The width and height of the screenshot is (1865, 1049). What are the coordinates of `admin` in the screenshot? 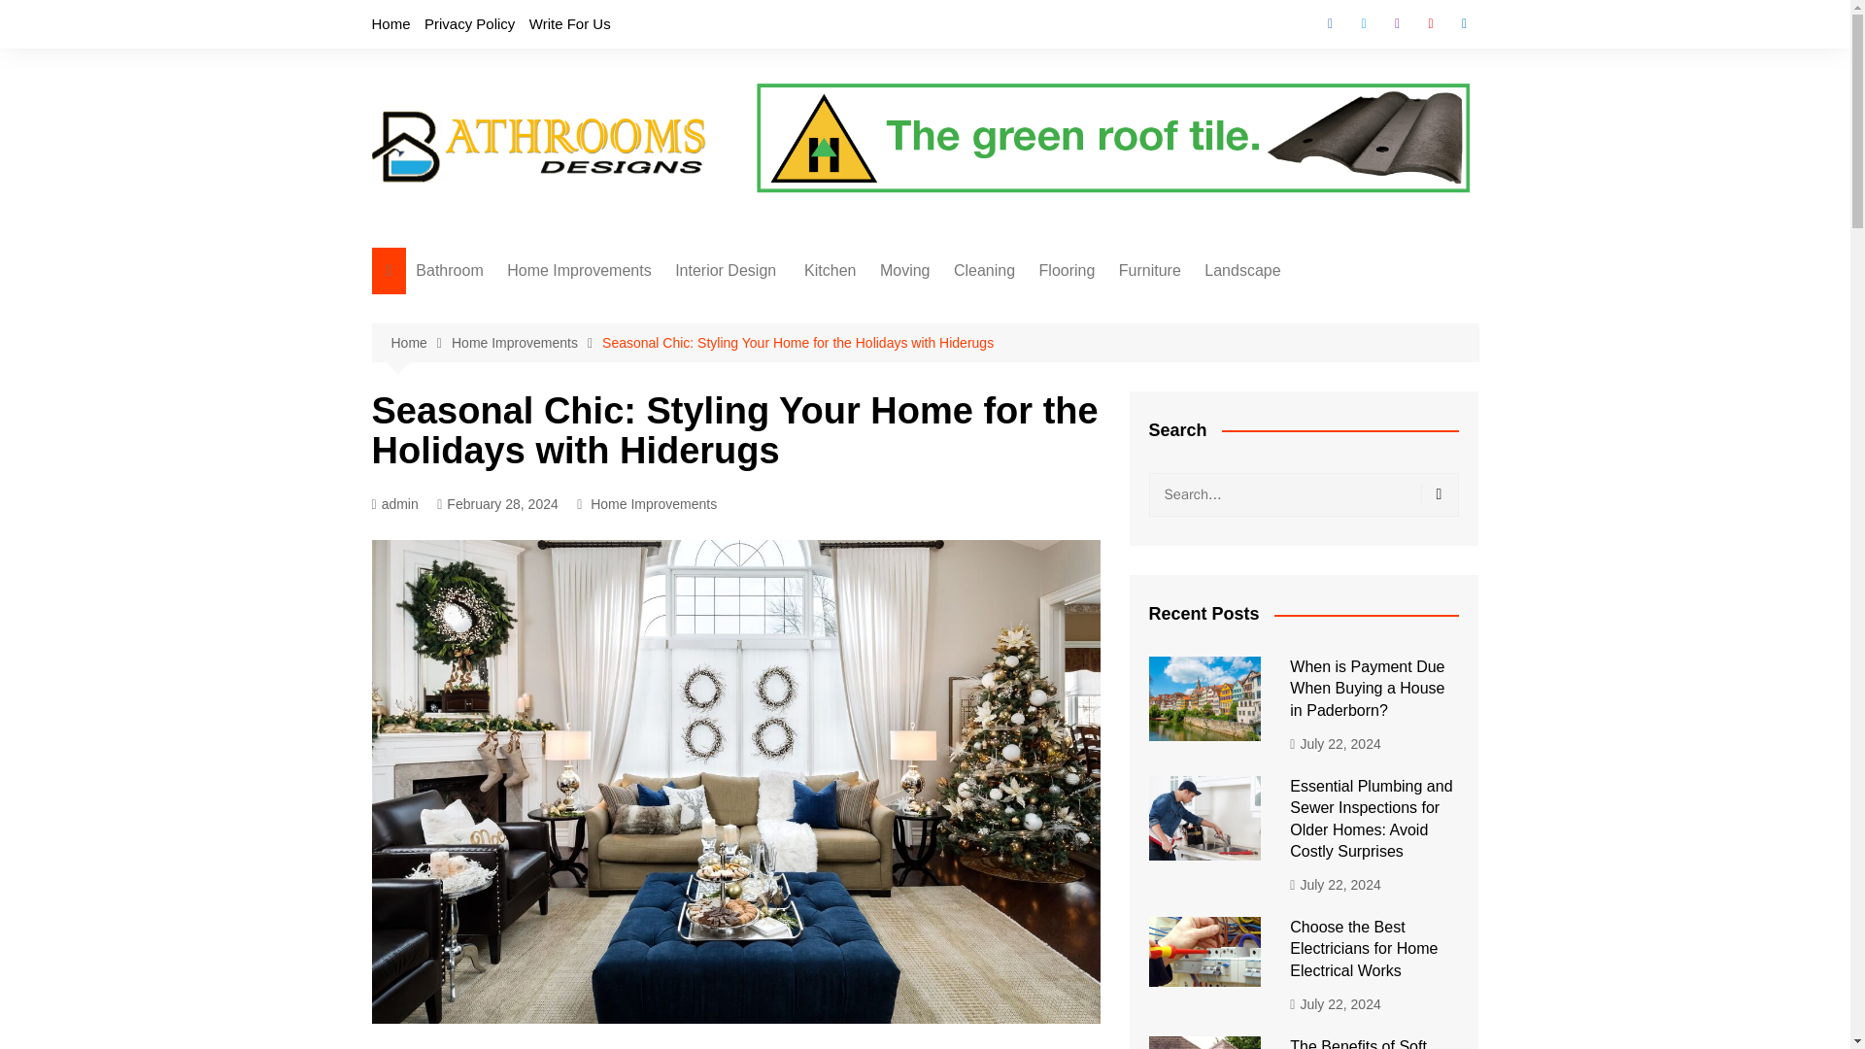 It's located at (394, 504).